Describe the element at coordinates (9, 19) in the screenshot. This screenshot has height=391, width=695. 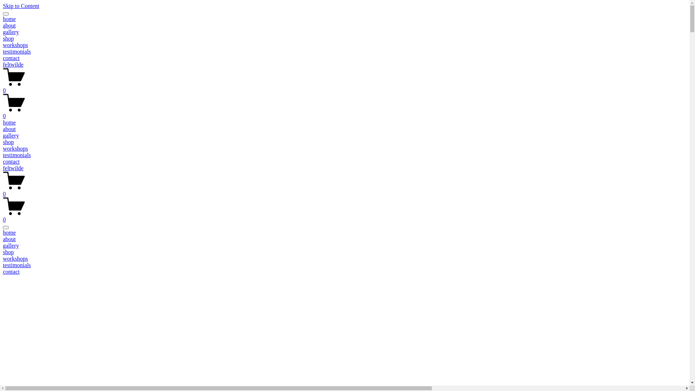
I see `home` at that location.